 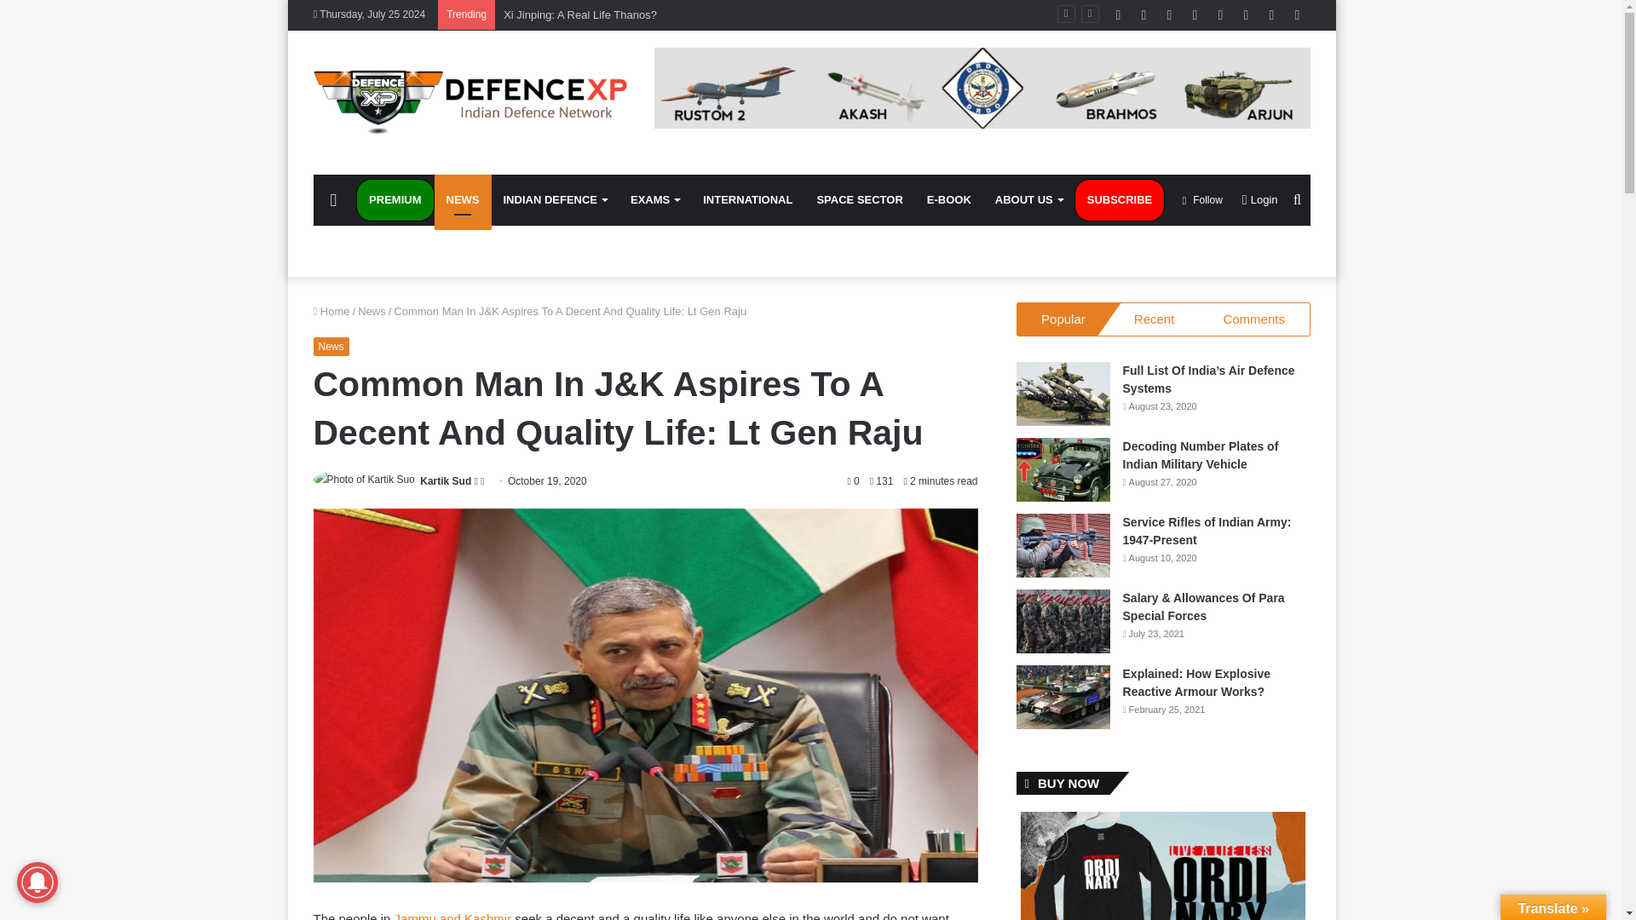 I want to click on ABOUT US, so click(x=1028, y=199).